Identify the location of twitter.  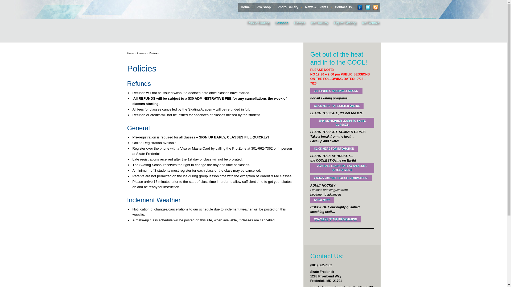
(367, 7).